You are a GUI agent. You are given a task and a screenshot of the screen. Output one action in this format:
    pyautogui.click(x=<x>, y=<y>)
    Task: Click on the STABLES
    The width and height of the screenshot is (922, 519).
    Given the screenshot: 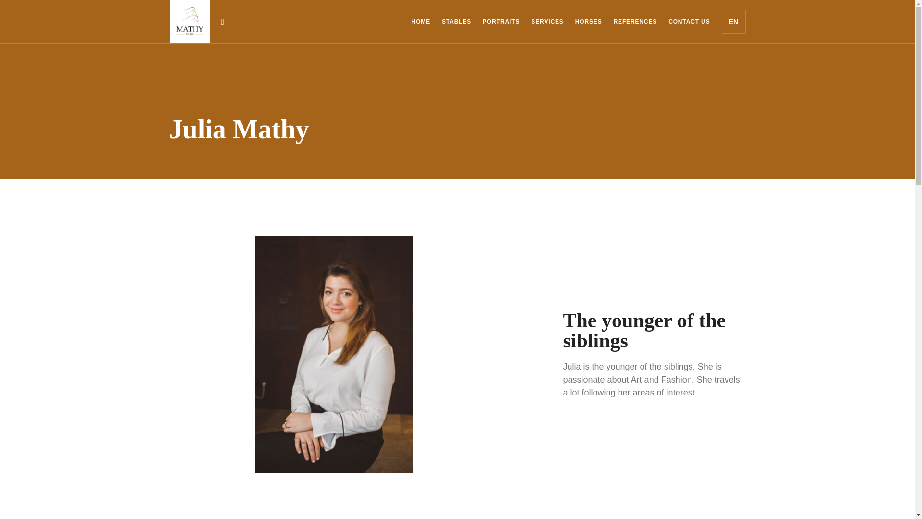 What is the action you would take?
    pyautogui.click(x=456, y=22)
    